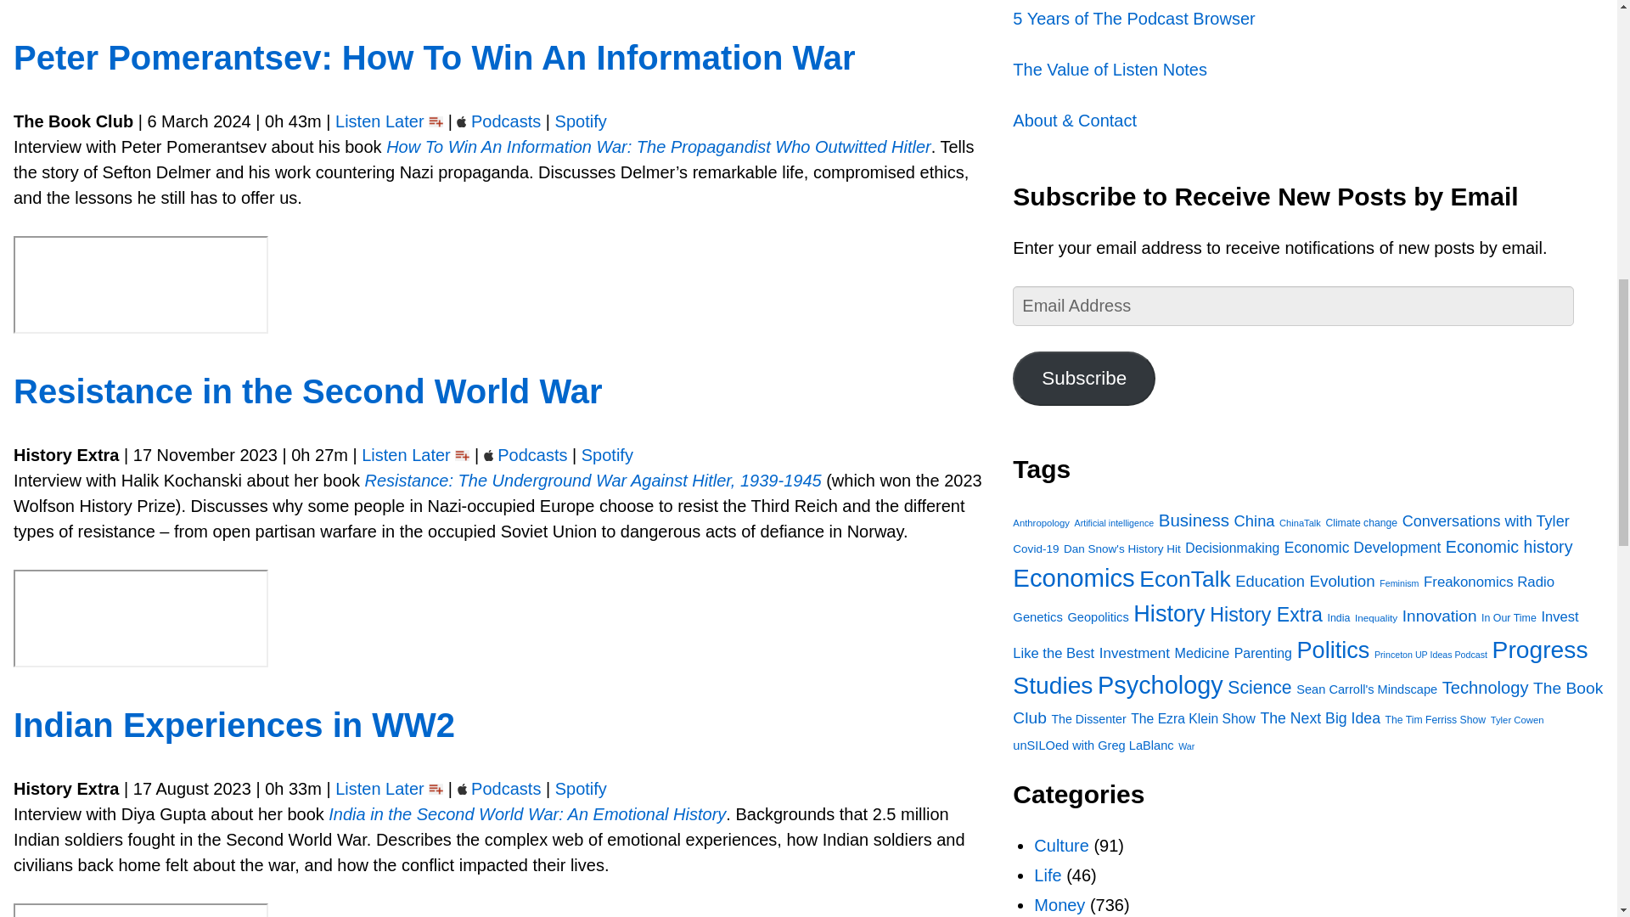 Image resolution: width=1630 pixels, height=917 pixels. What do you see at coordinates (435, 58) in the screenshot?
I see `Peter Pomerantsev: How To Win An Information War` at bounding box center [435, 58].